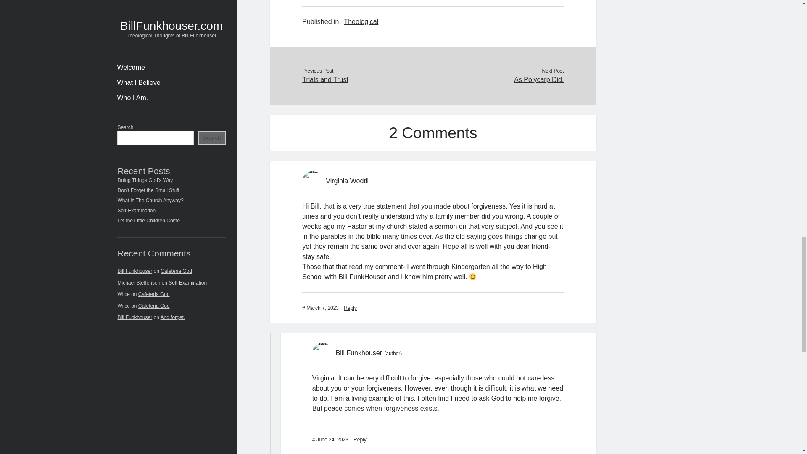 This screenshot has height=454, width=807. Describe the element at coordinates (367, 80) in the screenshot. I see `Trials and Trust` at that location.